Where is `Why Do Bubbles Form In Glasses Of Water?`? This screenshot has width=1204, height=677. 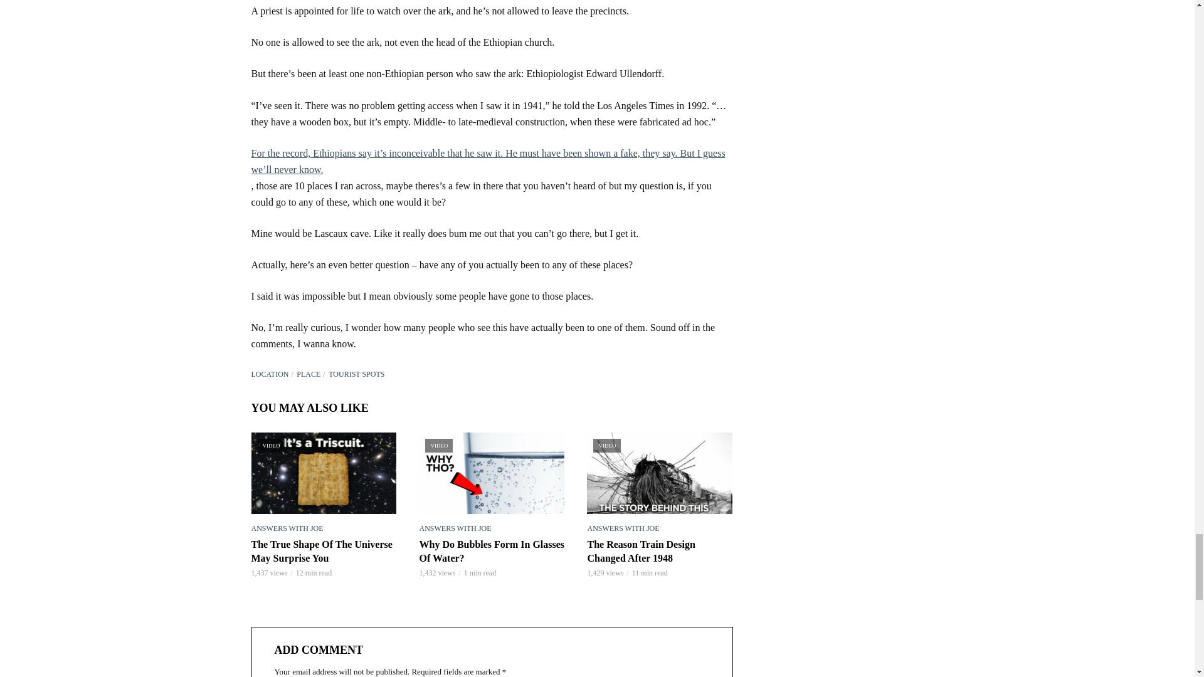
Why Do Bubbles Form In Glasses Of Water? is located at coordinates (492, 473).